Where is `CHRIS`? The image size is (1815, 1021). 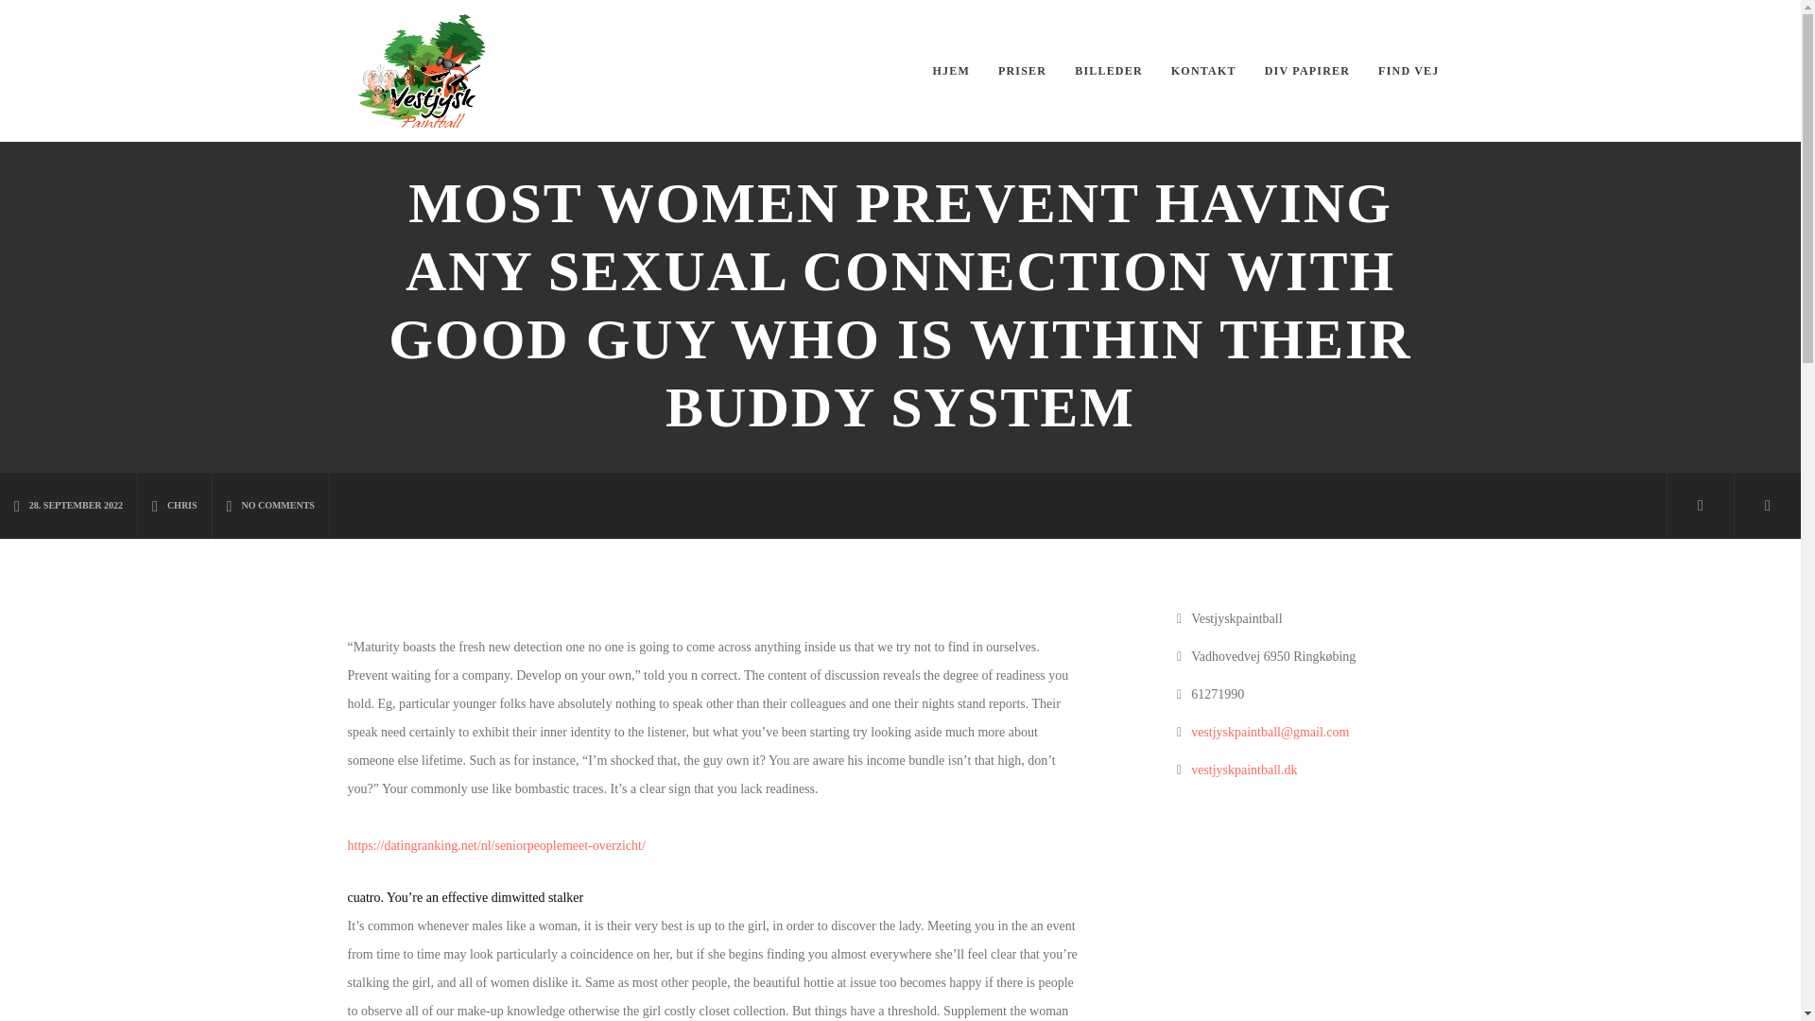 CHRIS is located at coordinates (174, 506).